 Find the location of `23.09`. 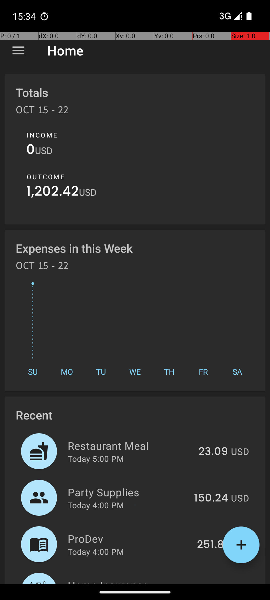

23.09 is located at coordinates (213, 452).